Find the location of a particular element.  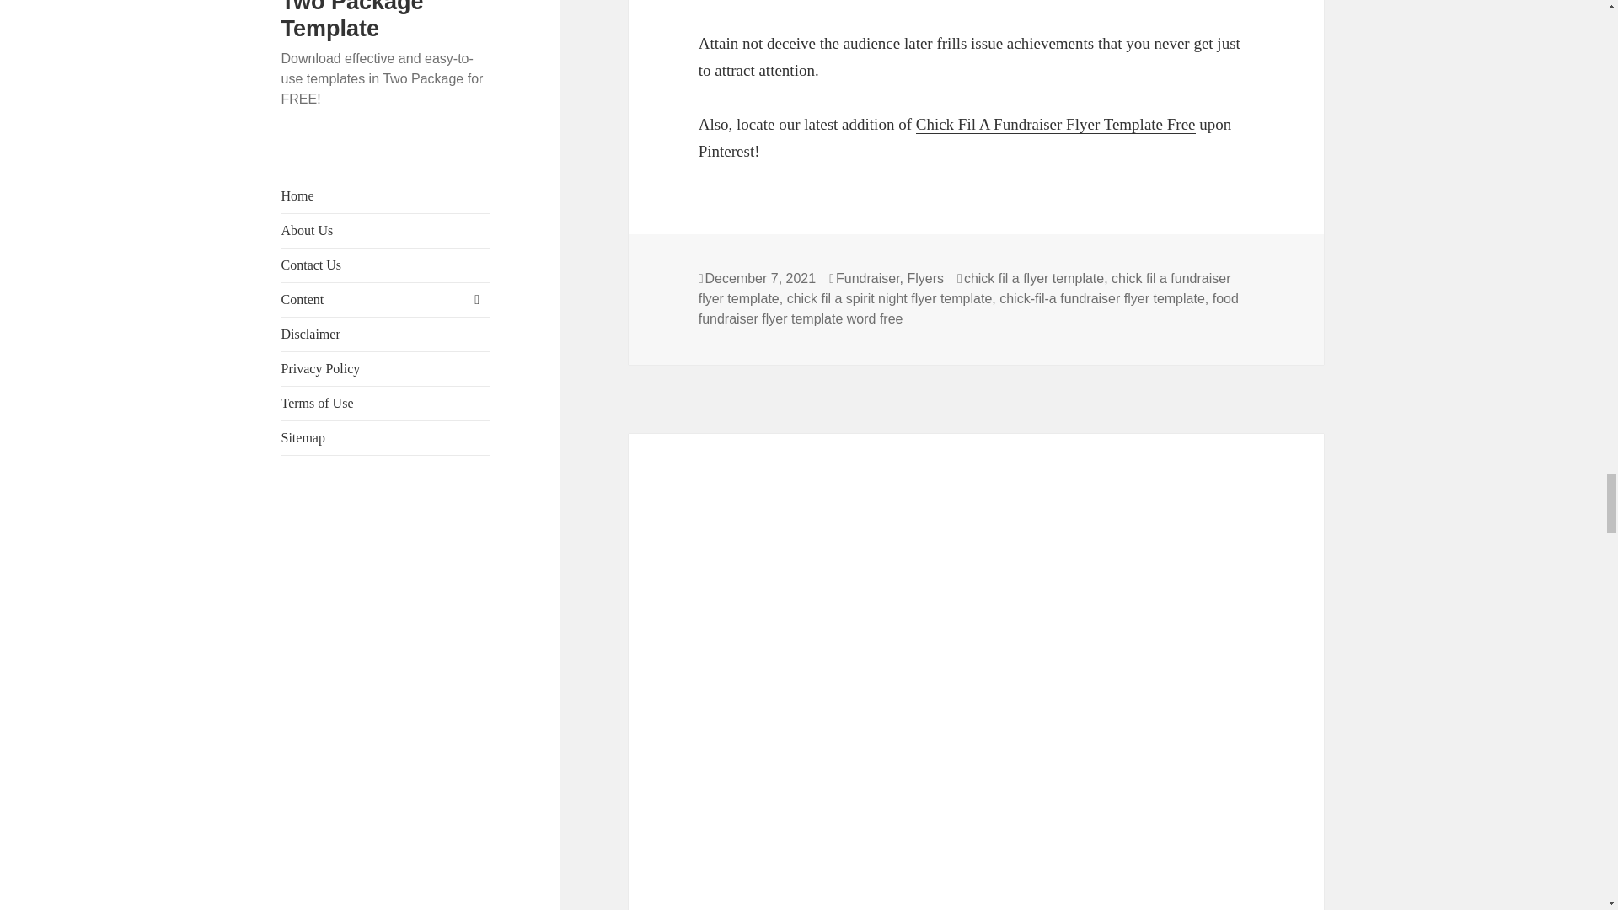

chick fil a flyer template is located at coordinates (1033, 278).